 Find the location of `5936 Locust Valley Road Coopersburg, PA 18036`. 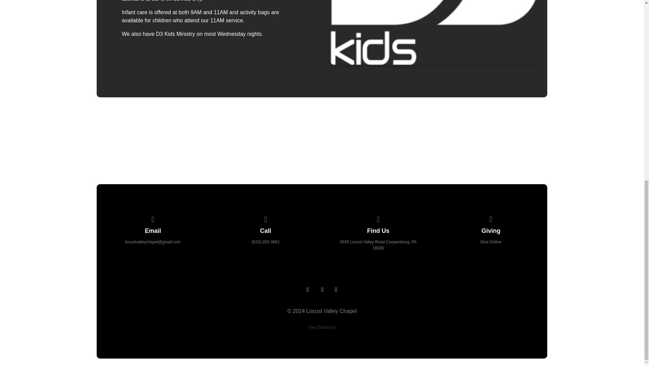

5936 Locust Valley Road Coopersburg, PA 18036 is located at coordinates (378, 245).